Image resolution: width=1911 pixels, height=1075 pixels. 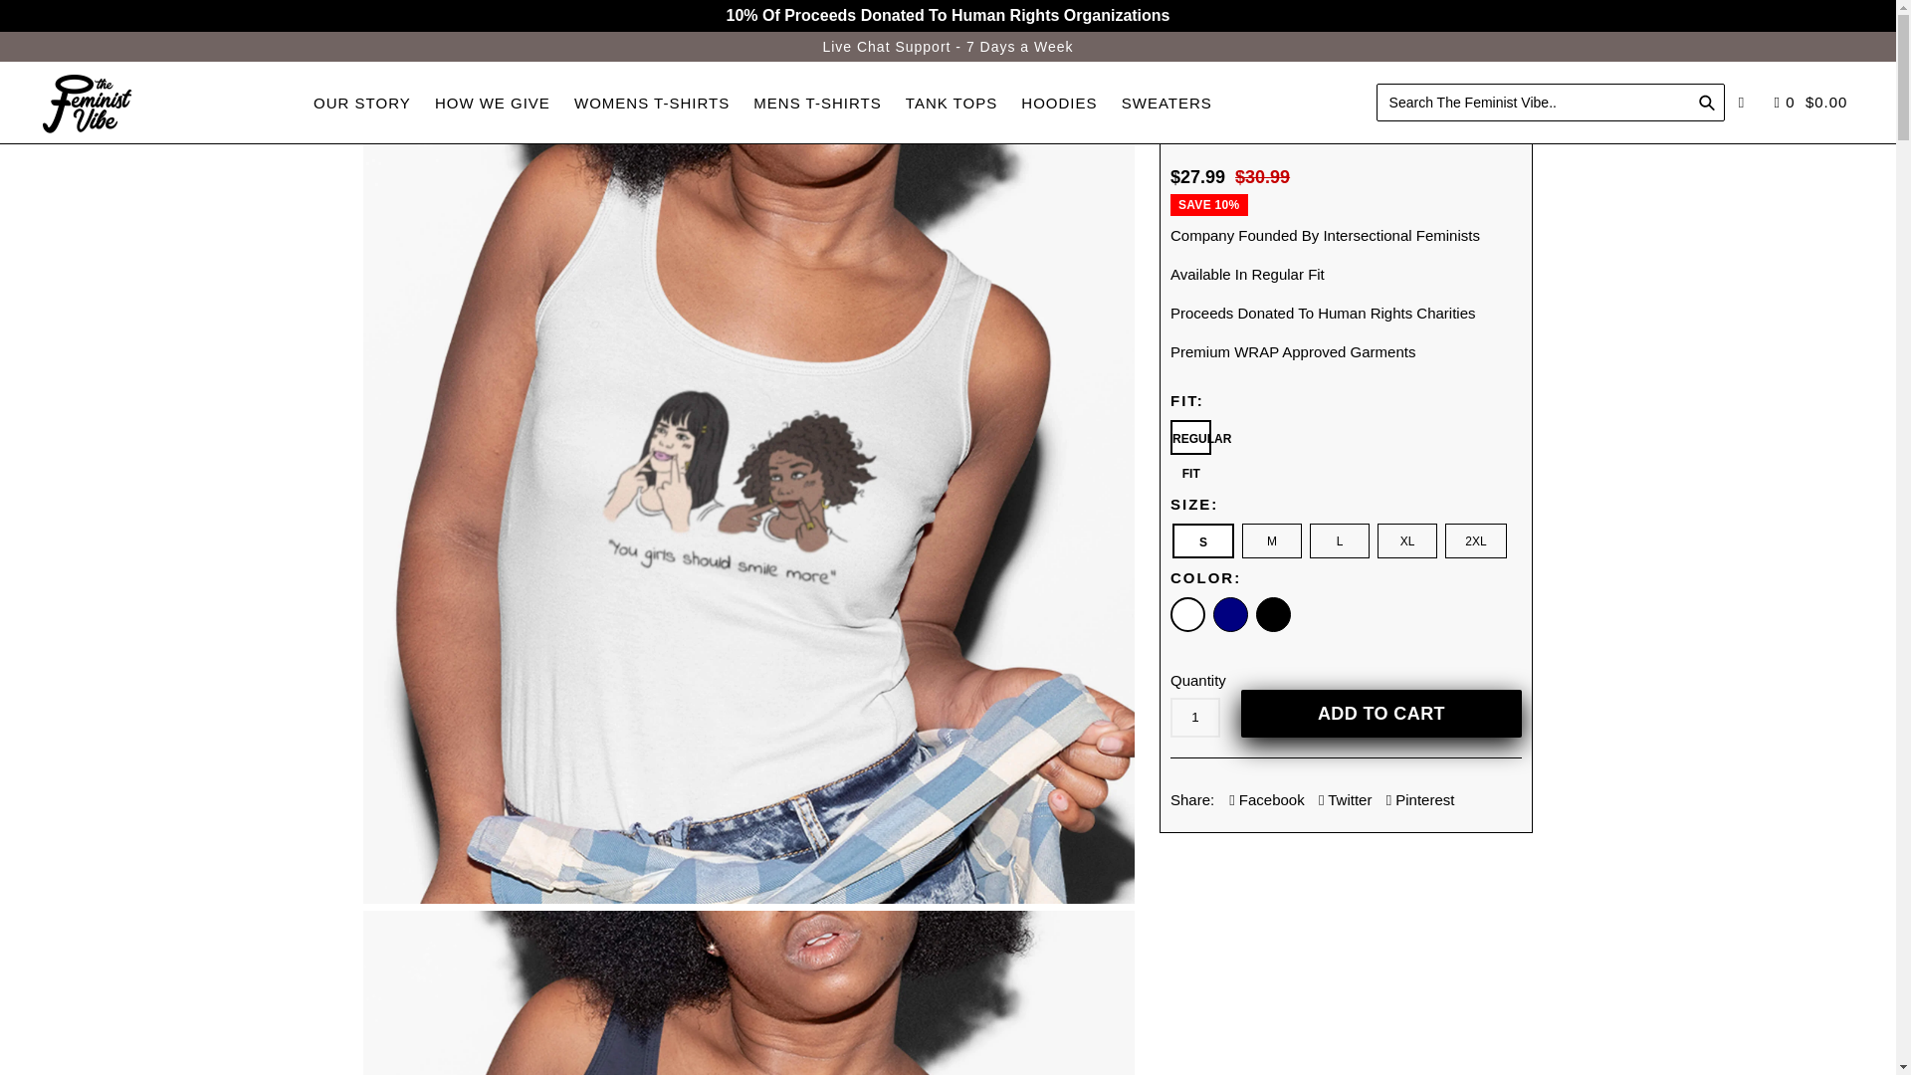 I want to click on MENS T-SHIRTS, so click(x=816, y=104).